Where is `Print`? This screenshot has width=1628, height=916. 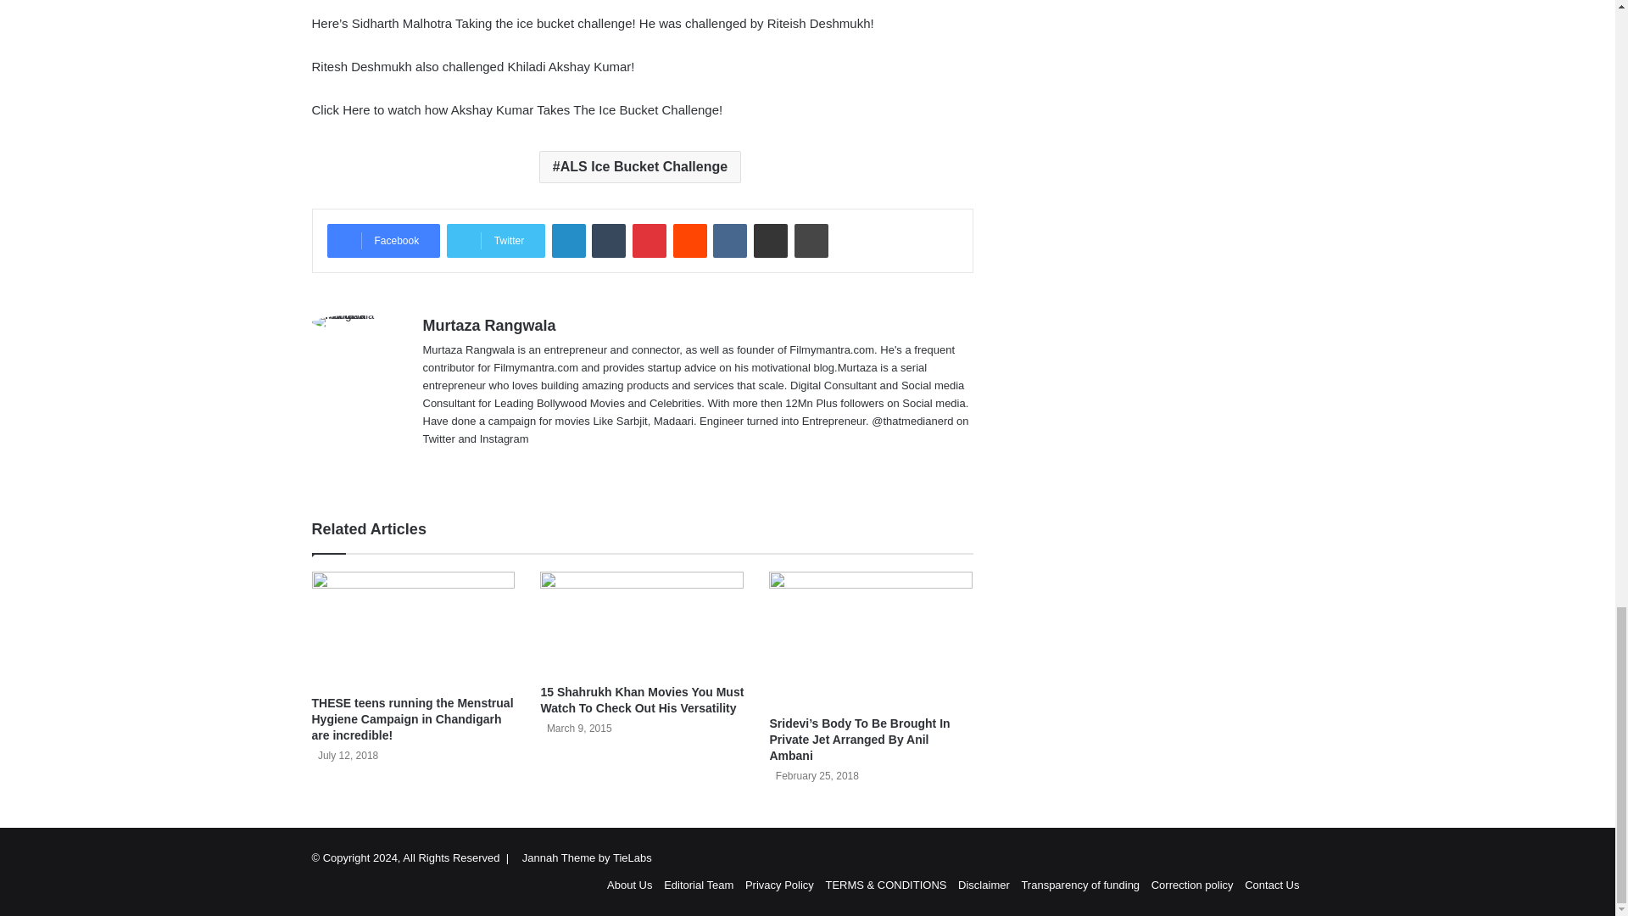
Print is located at coordinates (811, 240).